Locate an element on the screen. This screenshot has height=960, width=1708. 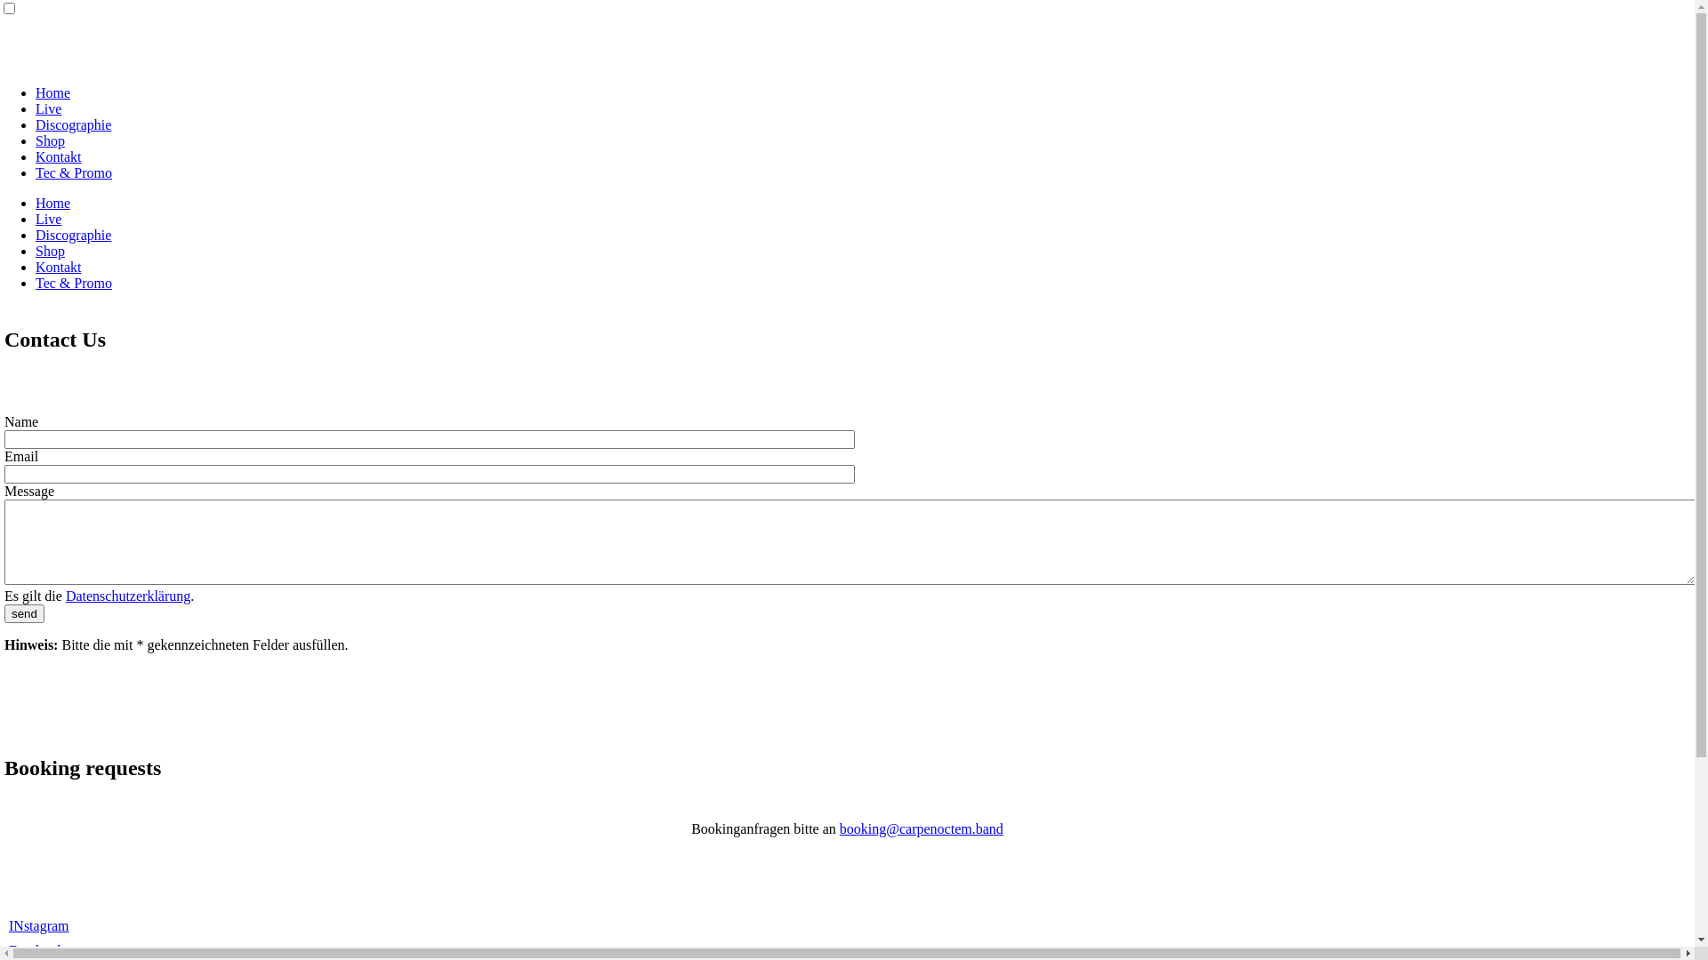
booking@carpenoctem.band is located at coordinates (922, 828).